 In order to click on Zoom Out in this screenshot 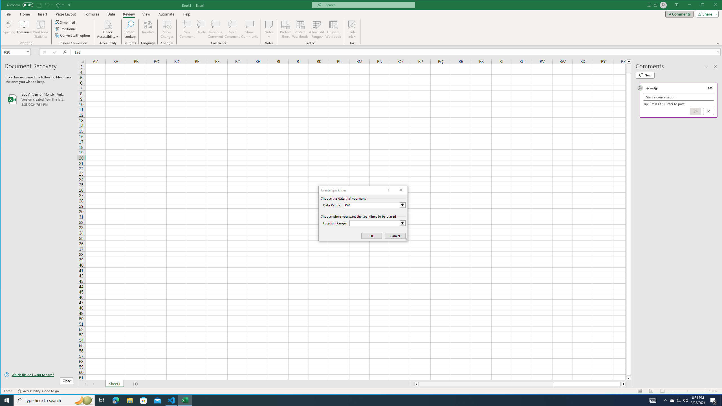, I will do `click(680, 391)`.